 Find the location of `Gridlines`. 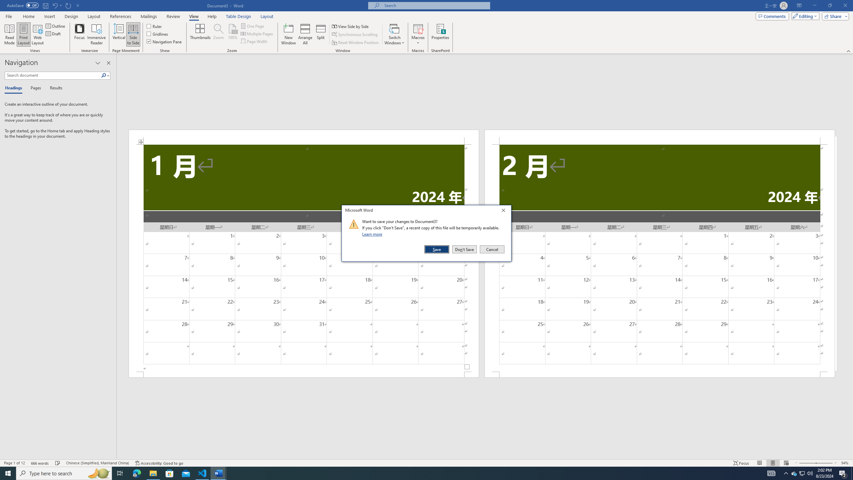

Gridlines is located at coordinates (158, 33).